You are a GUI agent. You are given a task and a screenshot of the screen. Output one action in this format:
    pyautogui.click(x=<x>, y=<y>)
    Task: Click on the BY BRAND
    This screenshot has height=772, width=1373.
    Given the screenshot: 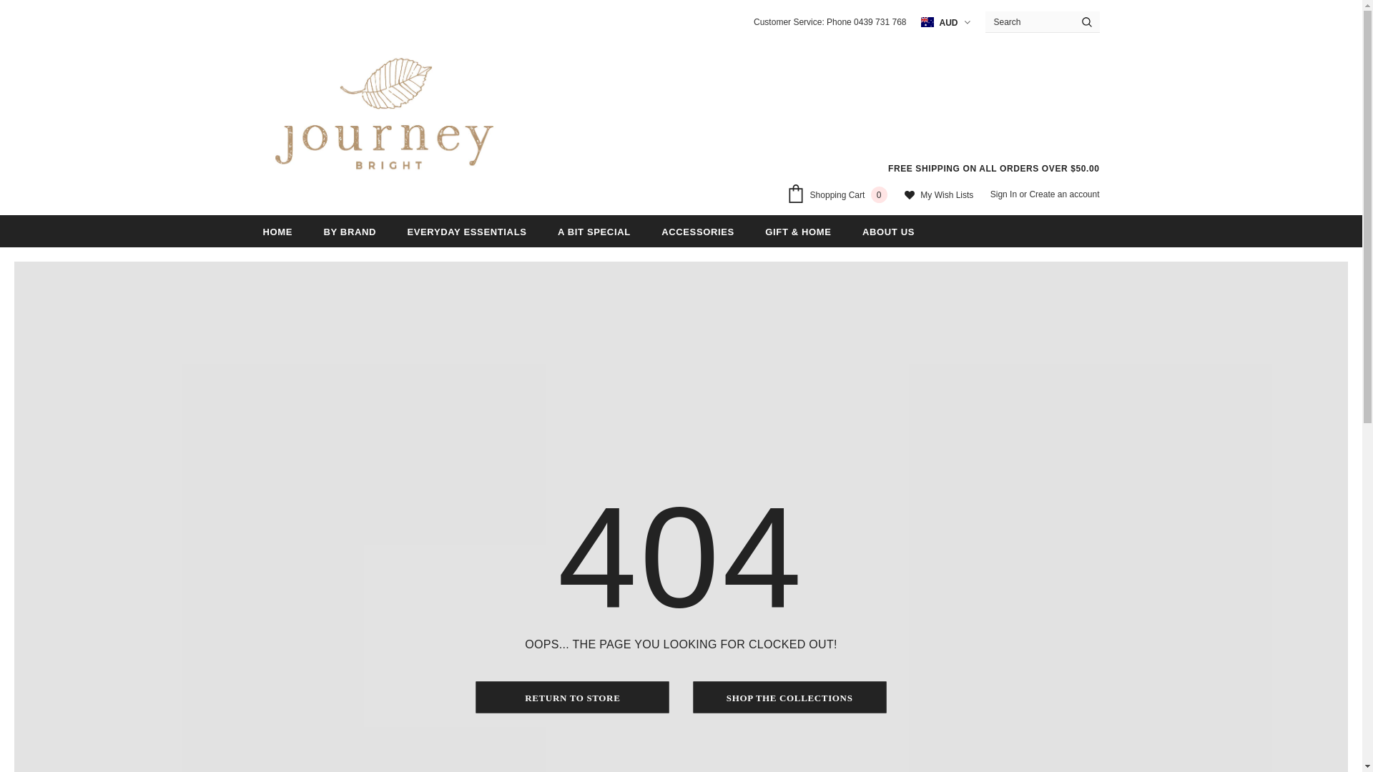 What is the action you would take?
    pyautogui.click(x=350, y=232)
    